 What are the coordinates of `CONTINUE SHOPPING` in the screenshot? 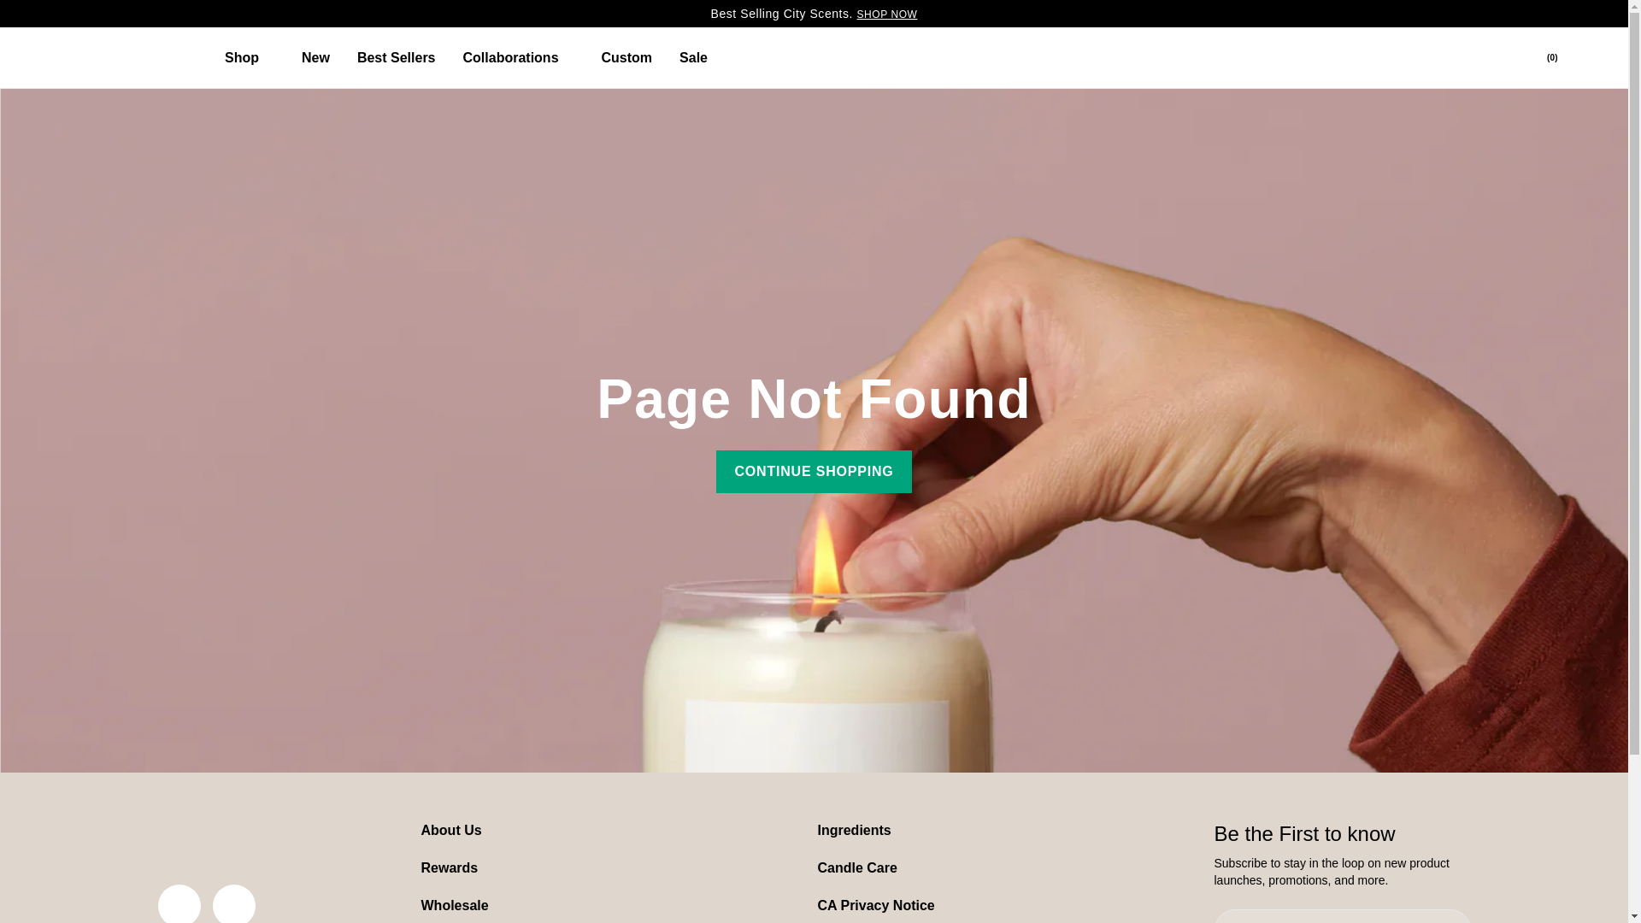 It's located at (813, 472).